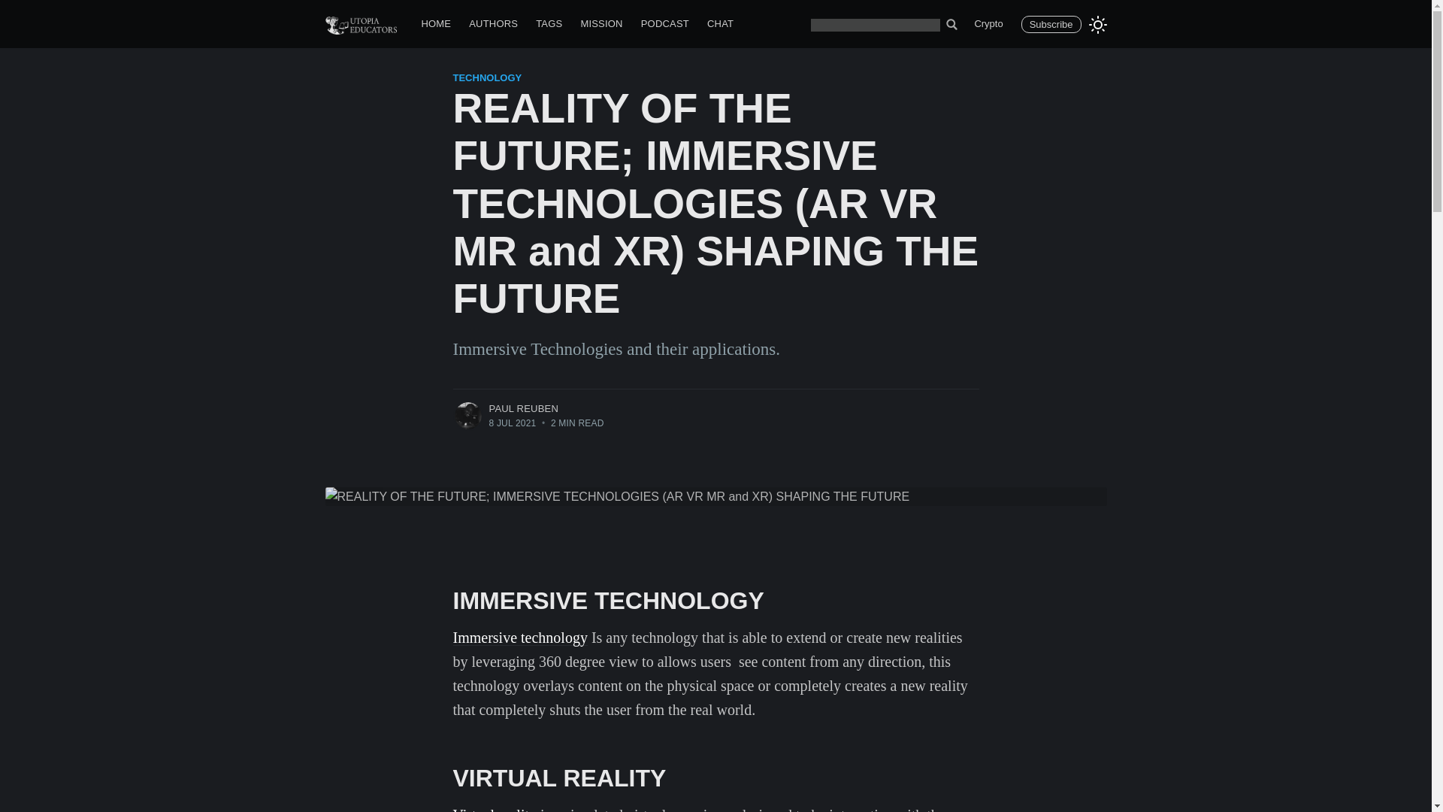  What do you see at coordinates (436, 24) in the screenshot?
I see `HOME` at bounding box center [436, 24].